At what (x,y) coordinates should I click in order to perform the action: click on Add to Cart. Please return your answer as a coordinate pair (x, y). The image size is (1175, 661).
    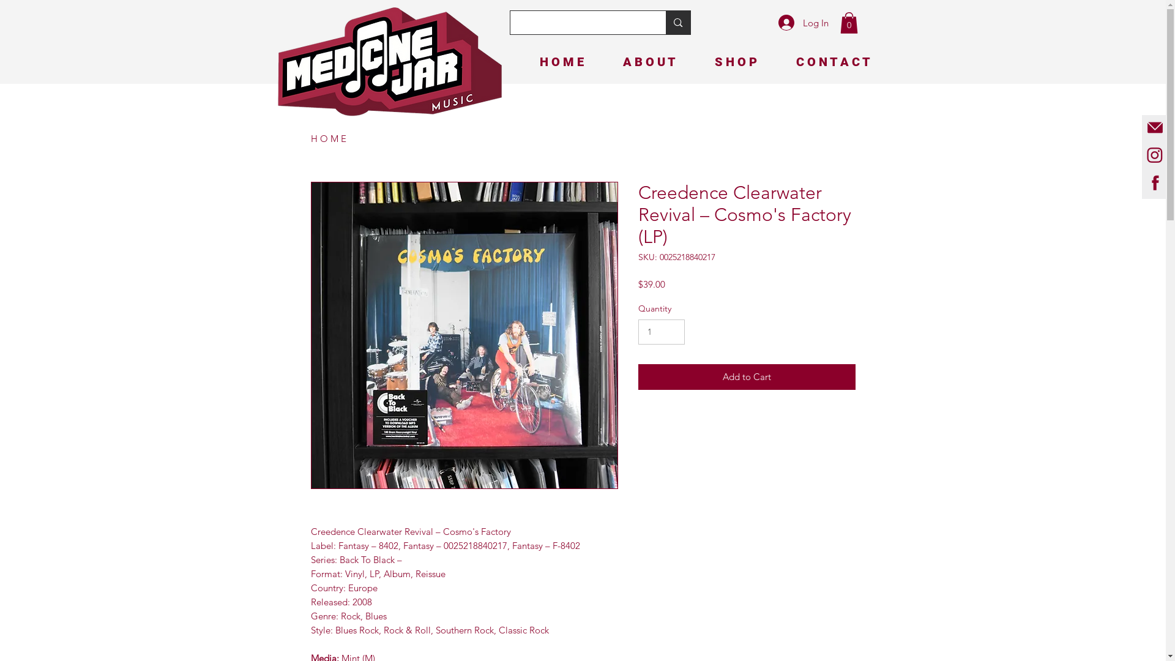
    Looking at the image, I should click on (747, 377).